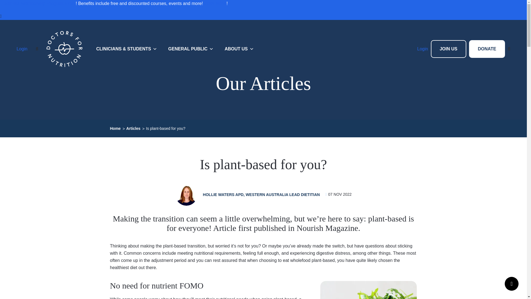 The height and width of the screenshot is (299, 531). Describe the element at coordinates (40, 3) in the screenshot. I see `Join our Membership Program today` at that location.